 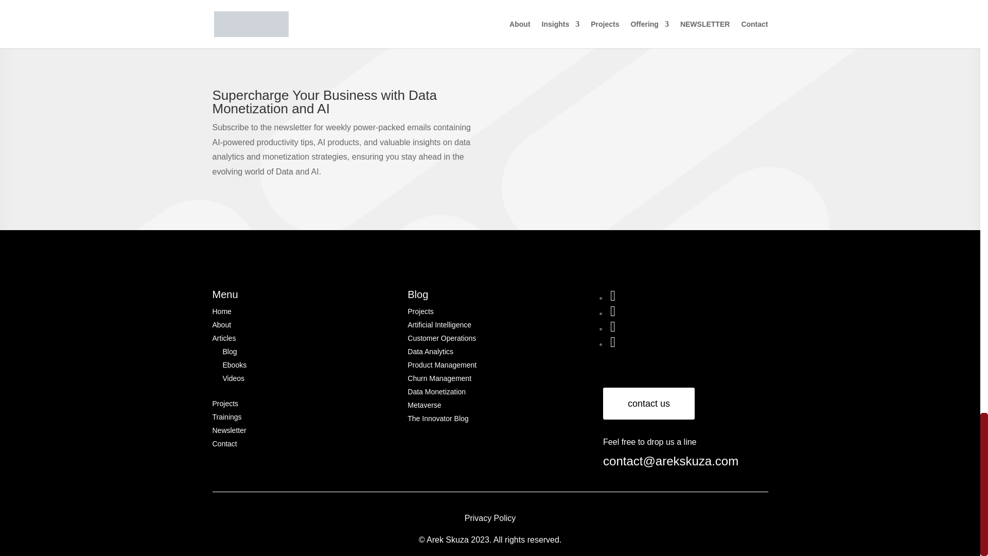 What do you see at coordinates (221, 325) in the screenshot?
I see `About` at bounding box center [221, 325].